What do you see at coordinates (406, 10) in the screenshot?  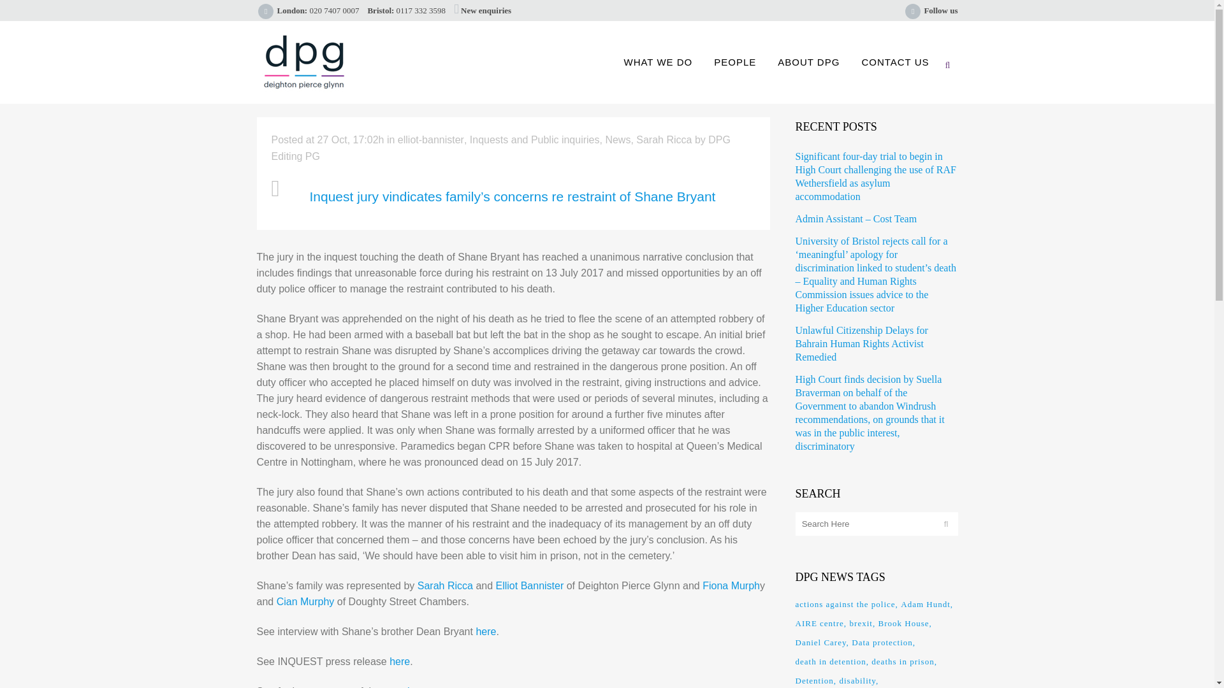 I see `Bristol: 0117 332 3598` at bounding box center [406, 10].